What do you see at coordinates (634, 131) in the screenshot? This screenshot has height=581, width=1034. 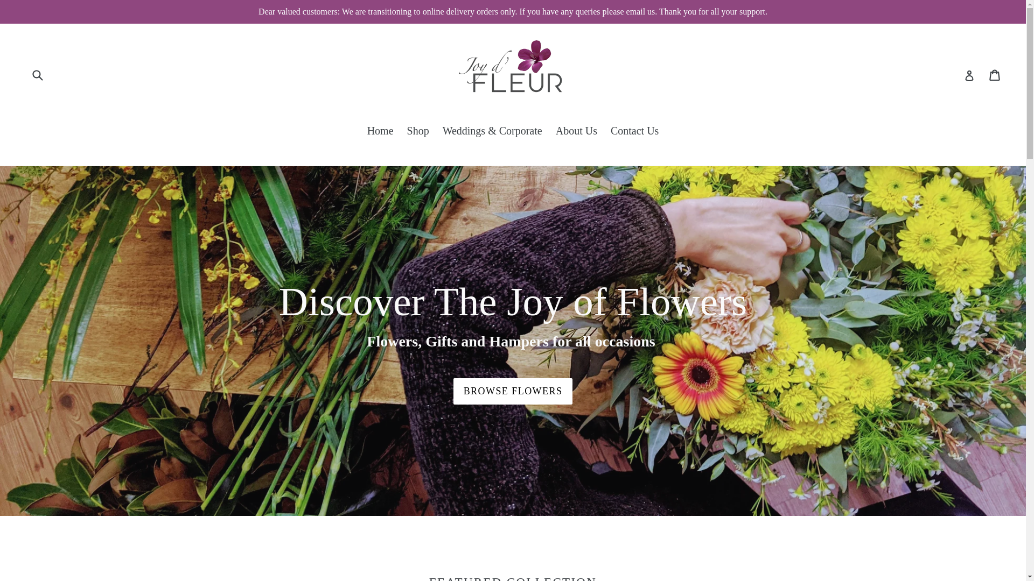 I see `Contact Us` at bounding box center [634, 131].